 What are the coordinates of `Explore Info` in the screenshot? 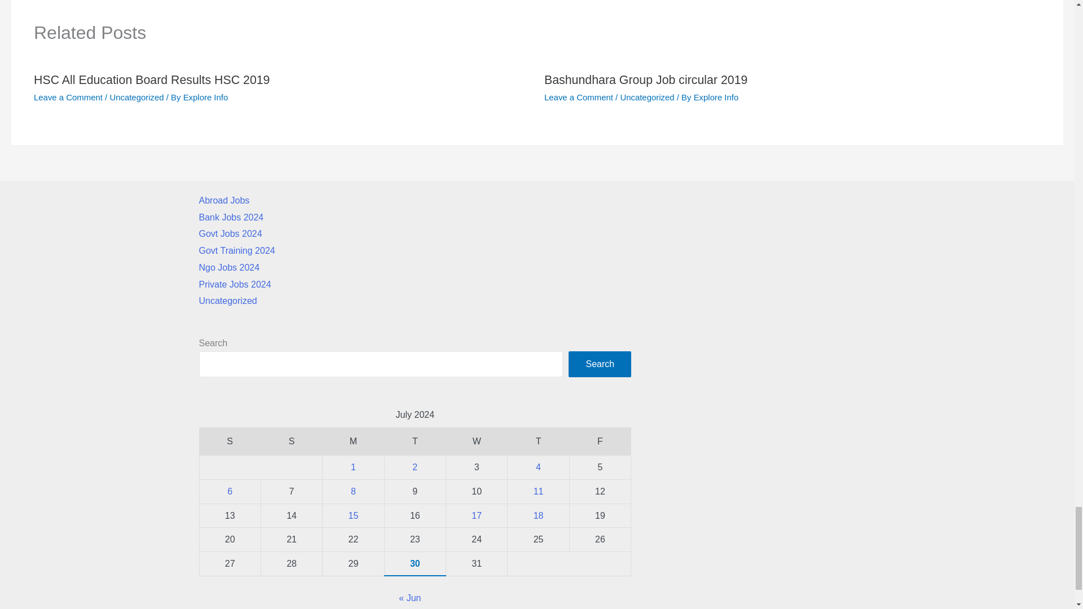 It's located at (716, 97).